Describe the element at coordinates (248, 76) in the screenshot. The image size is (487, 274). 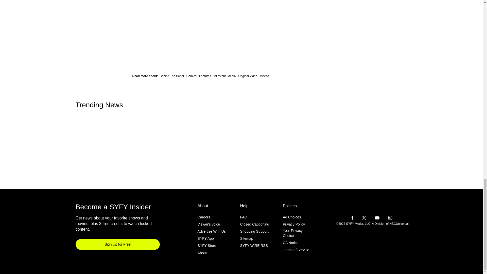
I see `Original Video` at that location.